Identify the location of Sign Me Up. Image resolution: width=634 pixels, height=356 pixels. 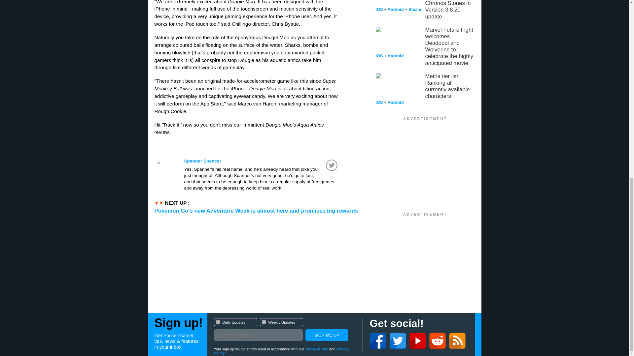
(316, 349).